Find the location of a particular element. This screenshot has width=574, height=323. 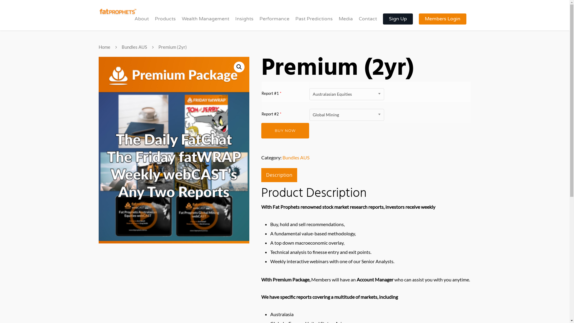

Contact is located at coordinates (368, 23).